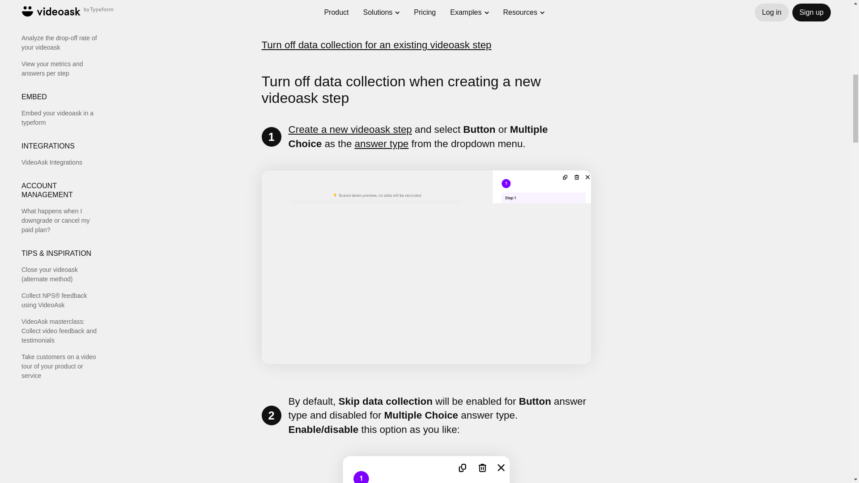 The height and width of the screenshot is (483, 859). What do you see at coordinates (62, 68) in the screenshot?
I see `View your metrics and answers per step` at bounding box center [62, 68].